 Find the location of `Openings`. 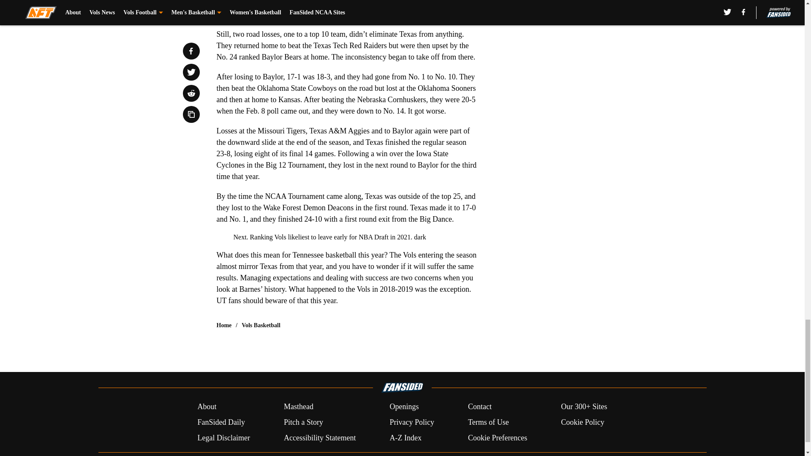

Openings is located at coordinates (404, 407).